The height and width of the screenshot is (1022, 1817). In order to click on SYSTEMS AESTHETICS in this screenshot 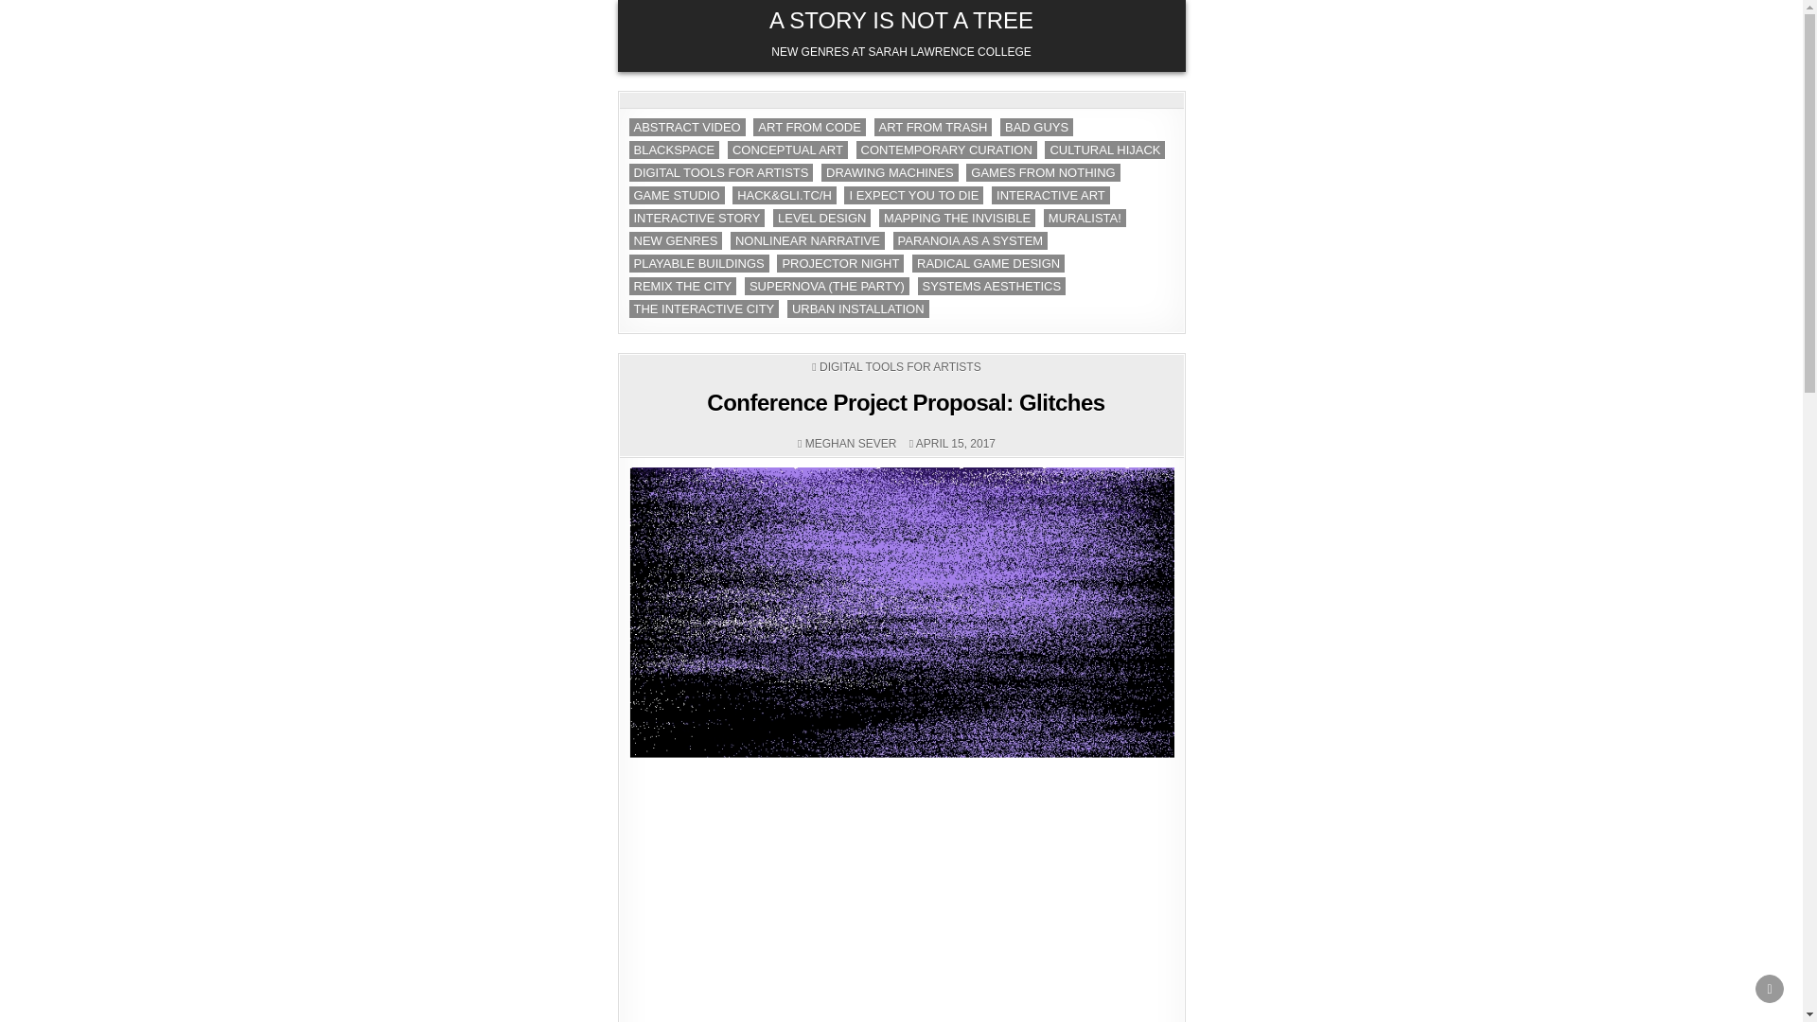, I will do `click(992, 286)`.